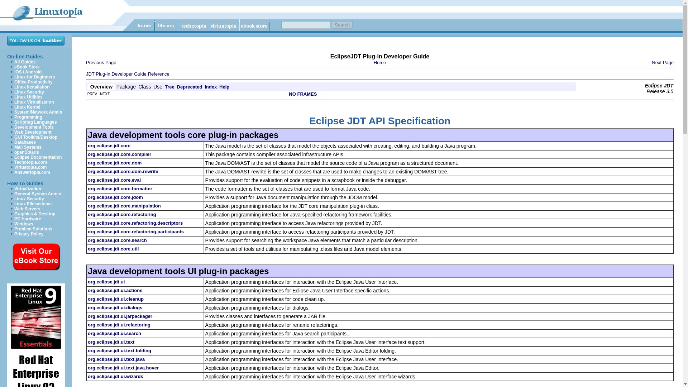 The height and width of the screenshot is (387, 688). What do you see at coordinates (32, 87) in the screenshot?
I see `Linux Installation` at bounding box center [32, 87].